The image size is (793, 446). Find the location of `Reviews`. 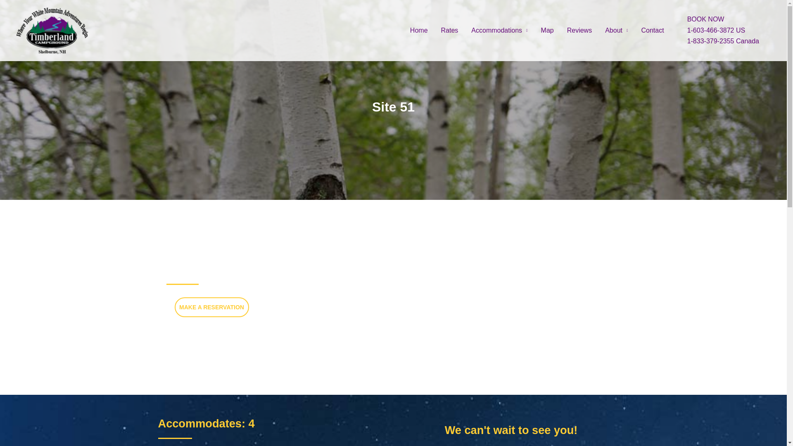

Reviews is located at coordinates (579, 30).